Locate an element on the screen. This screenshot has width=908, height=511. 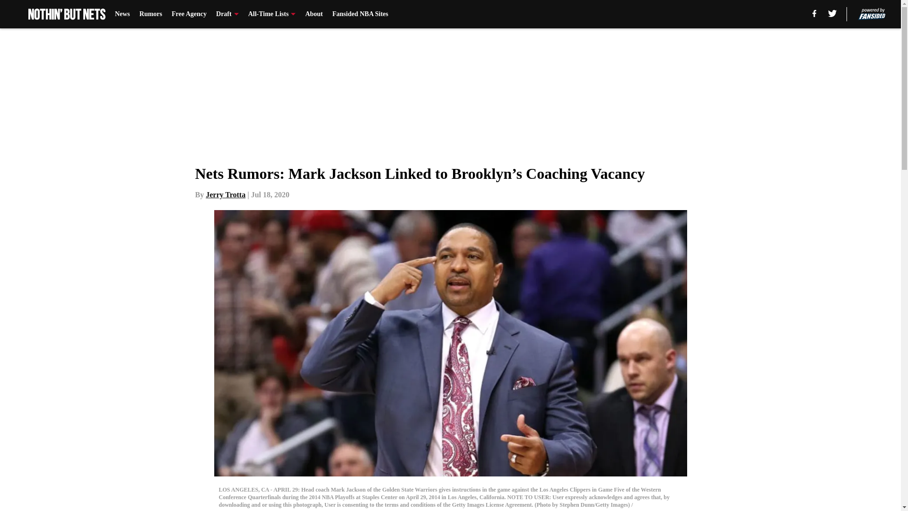
Fansided NBA Sites is located at coordinates (360, 14).